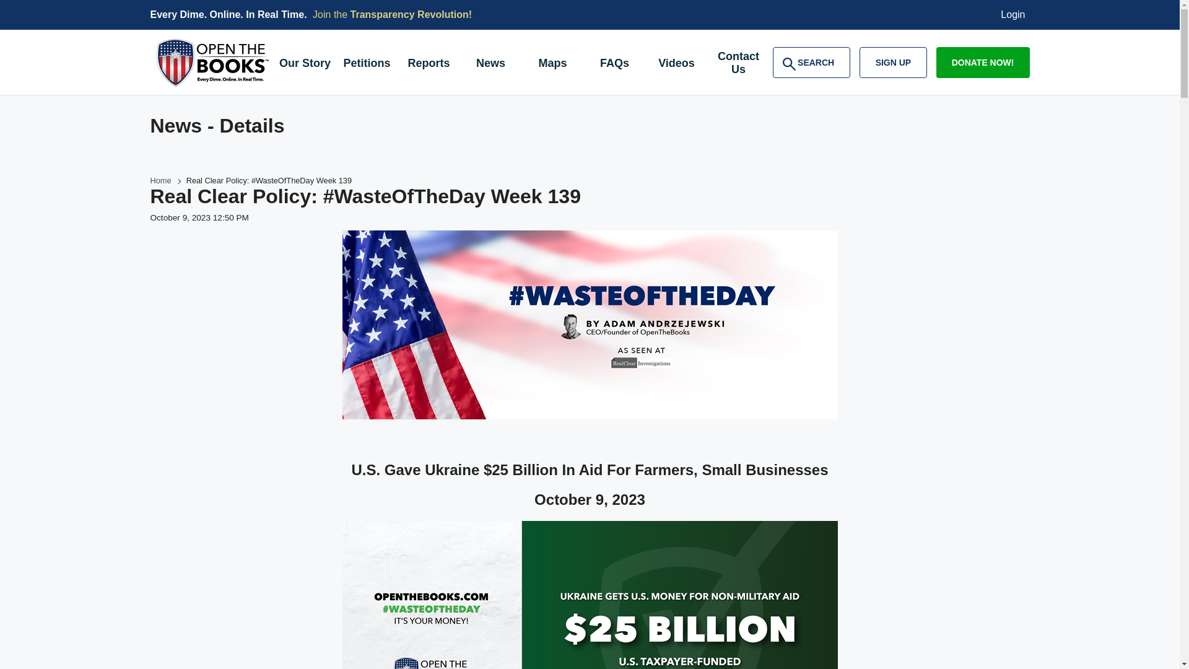 This screenshot has height=669, width=1189. What do you see at coordinates (1013, 15) in the screenshot?
I see `Home` at bounding box center [1013, 15].